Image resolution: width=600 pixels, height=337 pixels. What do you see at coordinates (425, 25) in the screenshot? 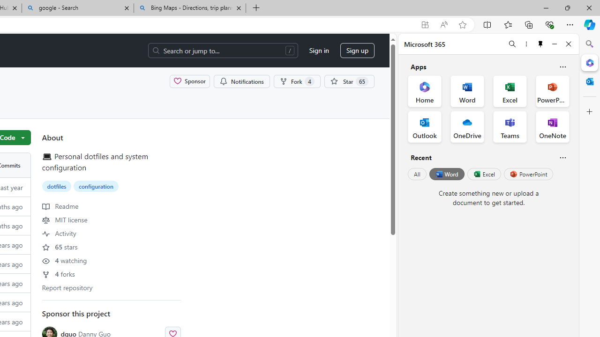
I see `App available. Install GitHub` at bounding box center [425, 25].